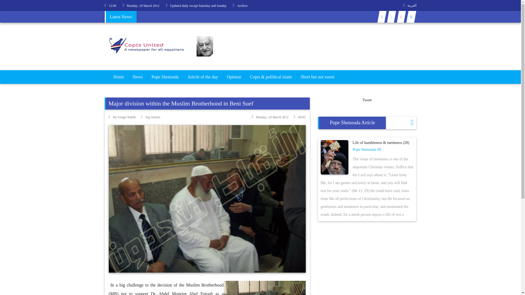 Image resolution: width=525 pixels, height=295 pixels. I want to click on Pope Shenouda, so click(165, 77).